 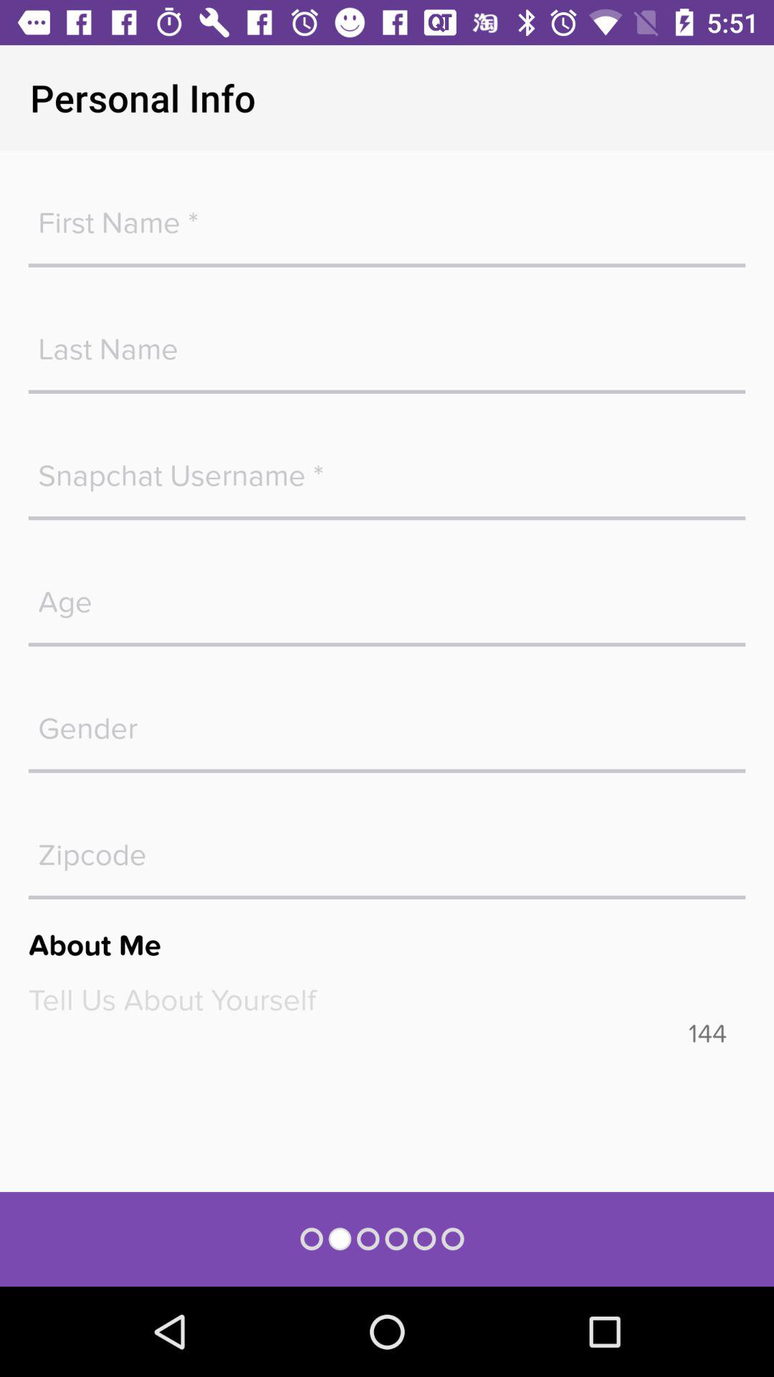 I want to click on text box, so click(x=387, y=1000).